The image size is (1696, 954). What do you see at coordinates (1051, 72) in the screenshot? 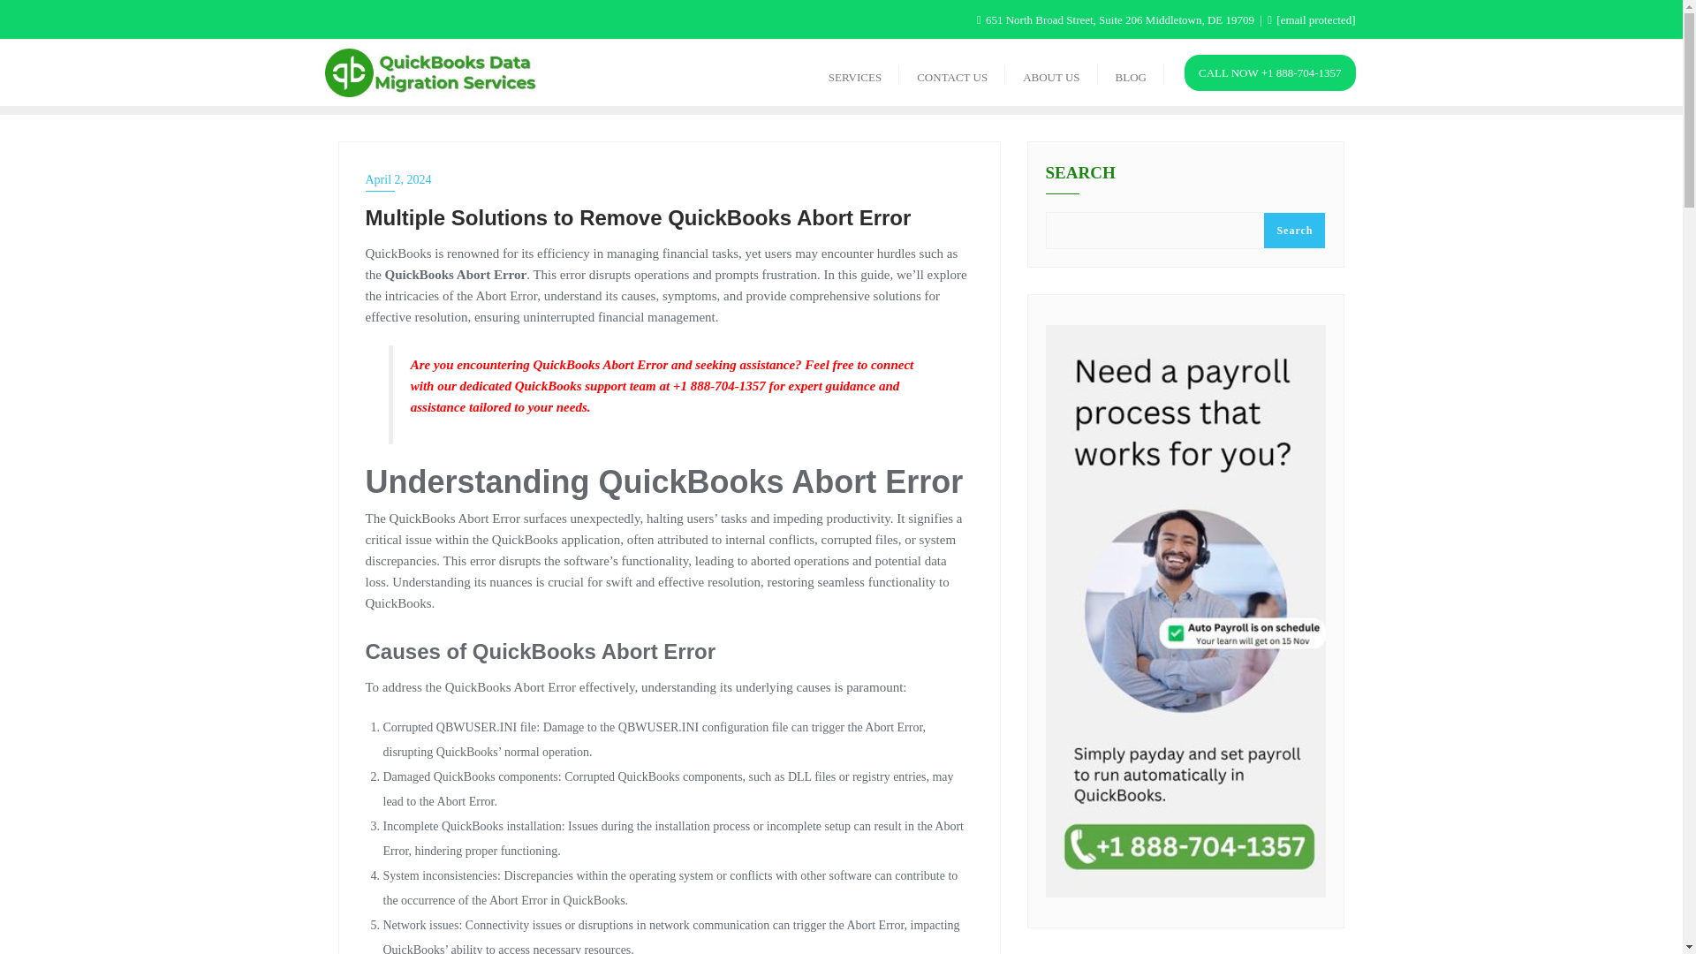
I see `ABOUT US` at bounding box center [1051, 72].